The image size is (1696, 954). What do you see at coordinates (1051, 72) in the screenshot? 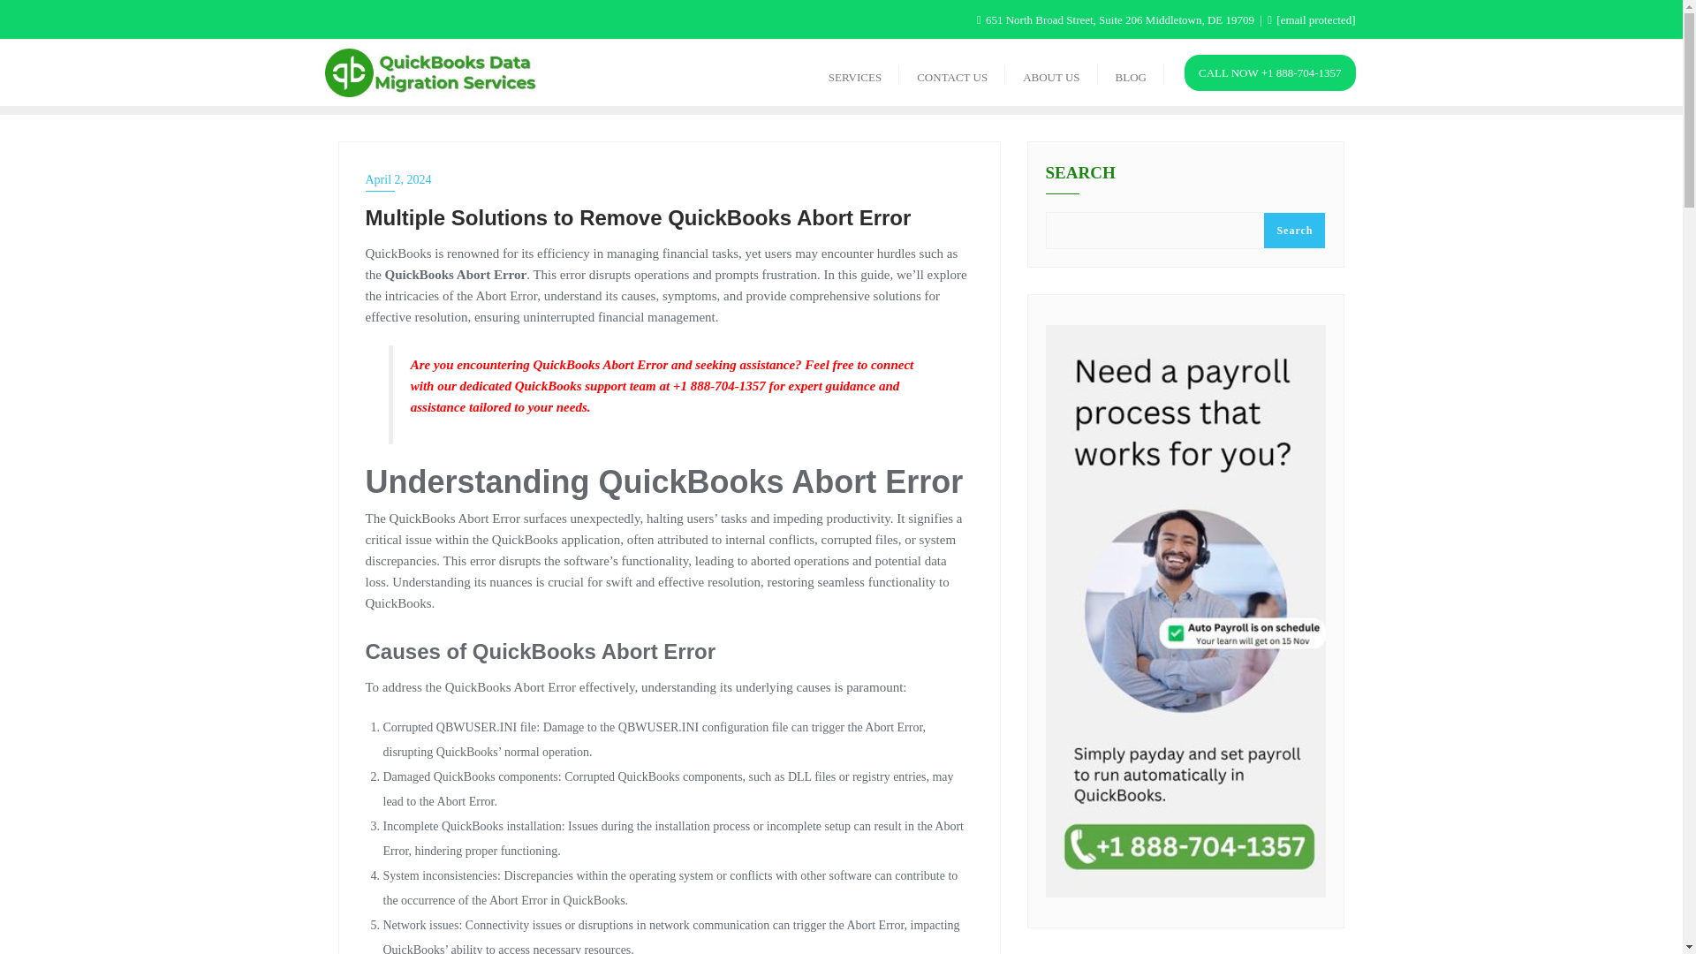
I see `ABOUT US` at bounding box center [1051, 72].